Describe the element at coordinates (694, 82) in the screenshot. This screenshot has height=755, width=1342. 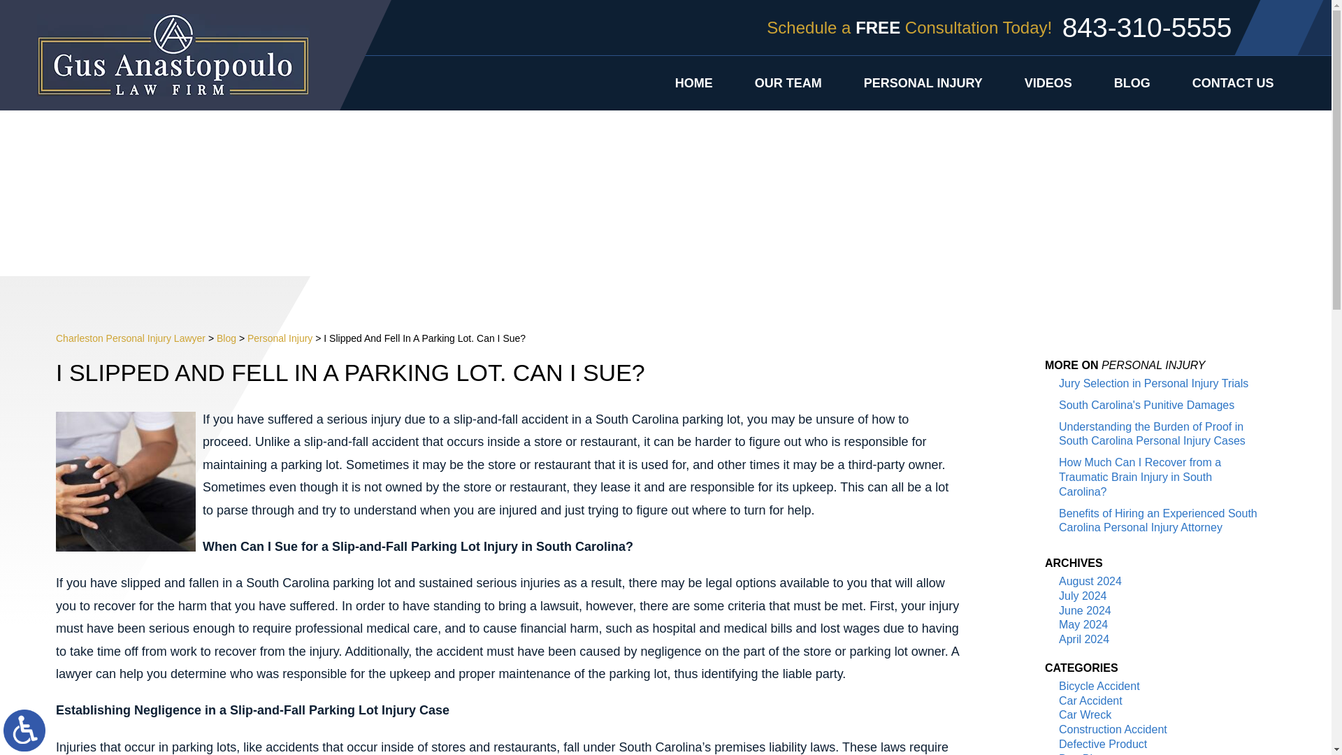
I see `HOME` at that location.